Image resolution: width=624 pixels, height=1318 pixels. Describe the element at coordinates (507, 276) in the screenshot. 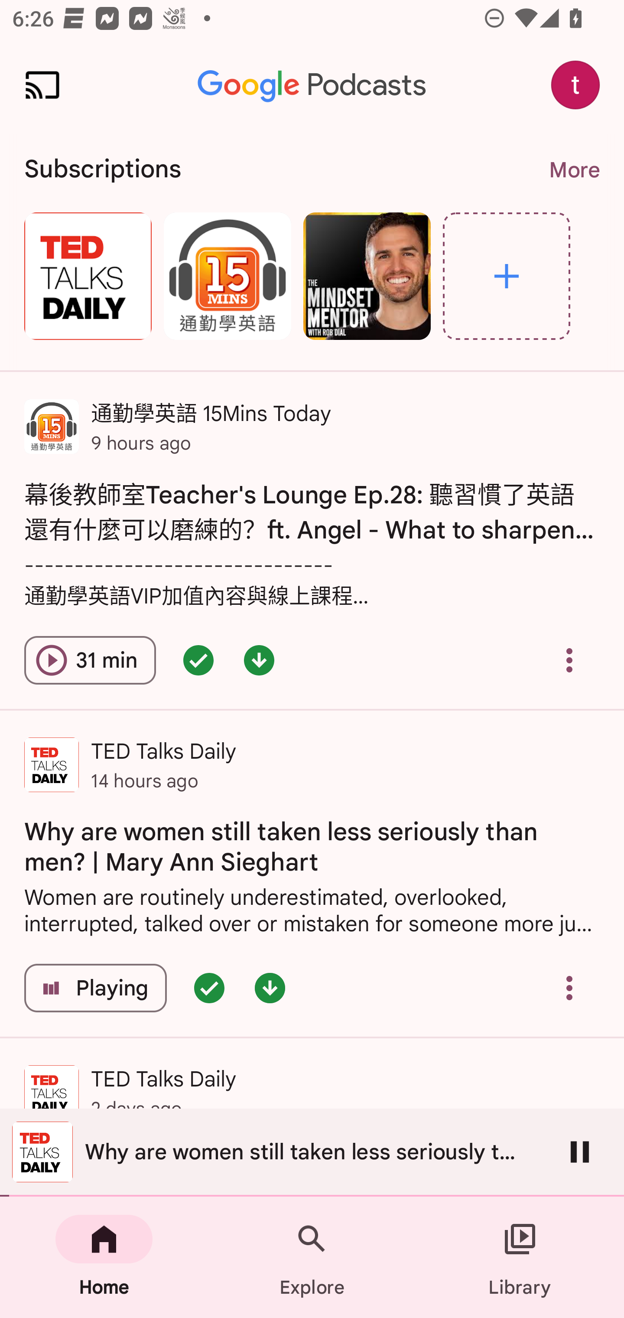

I see `Explore` at that location.